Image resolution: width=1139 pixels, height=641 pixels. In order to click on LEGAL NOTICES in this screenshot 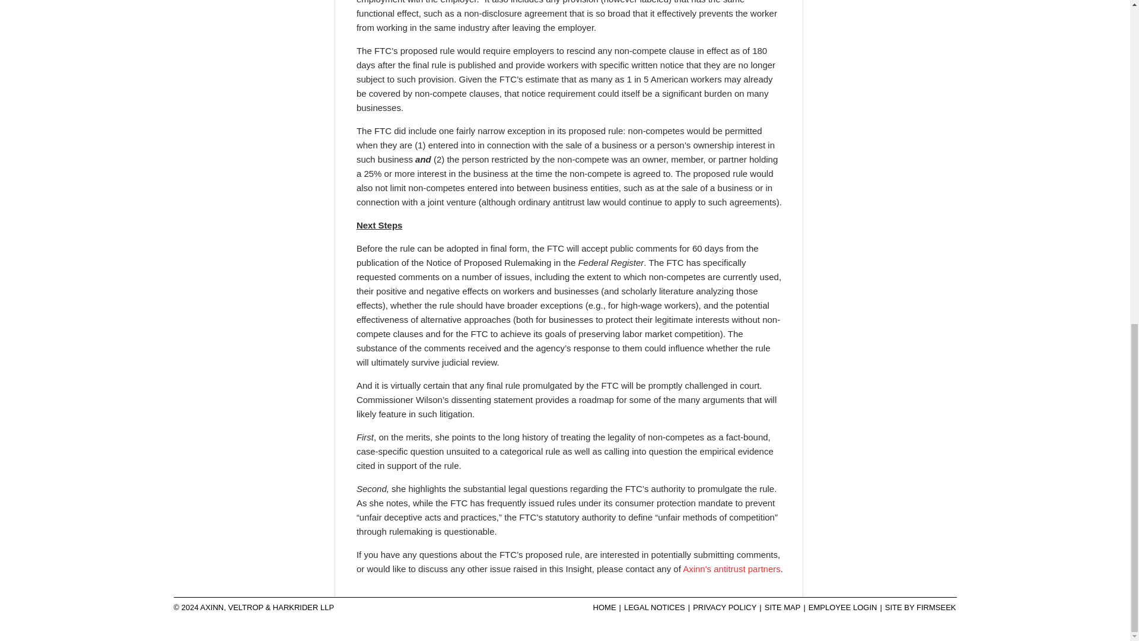, I will do `click(654, 608)`.